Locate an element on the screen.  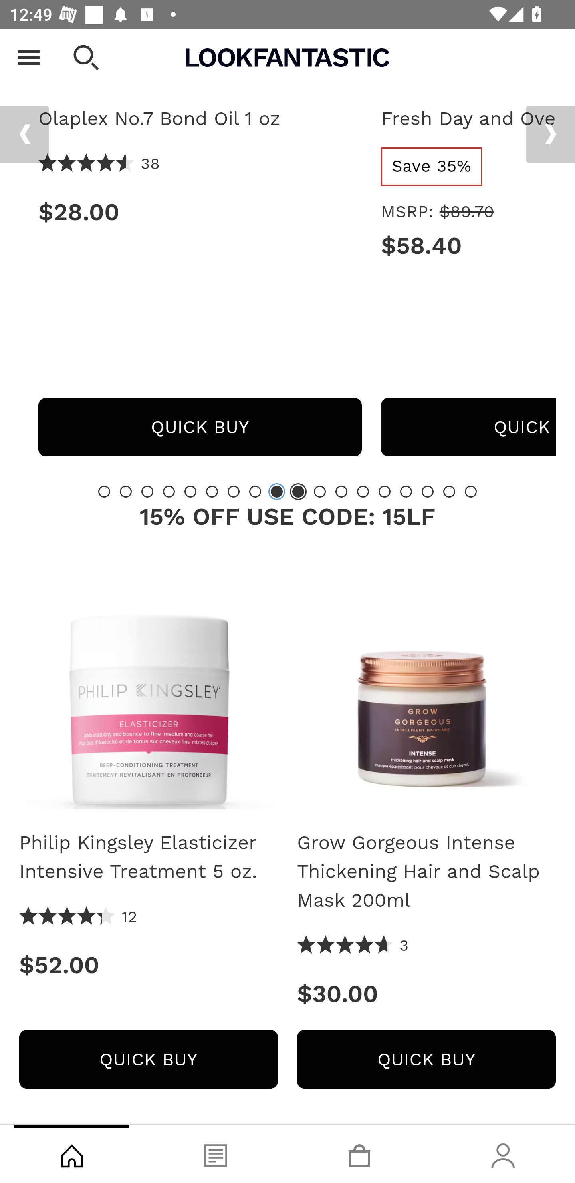
Slide 12 is located at coordinates (341, 492).